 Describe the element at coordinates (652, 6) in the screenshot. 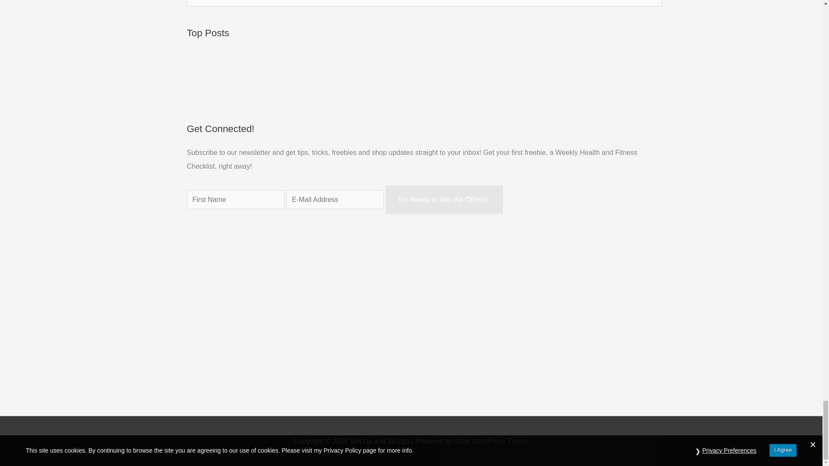

I see `Search` at that location.